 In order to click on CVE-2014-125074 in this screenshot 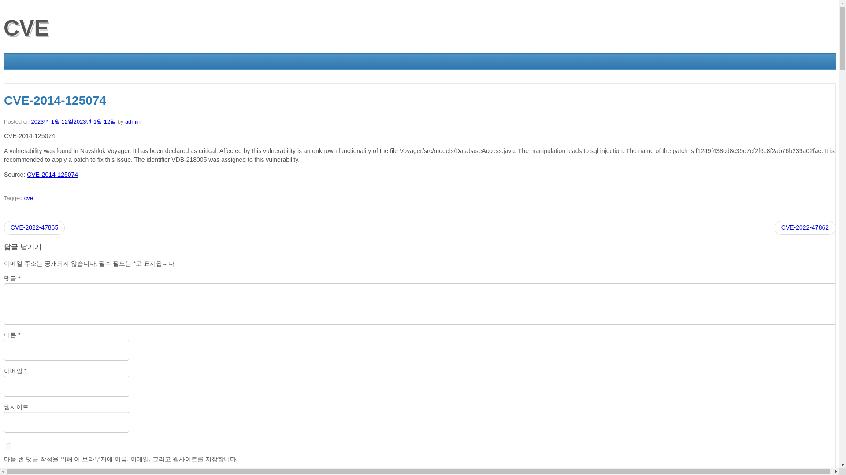, I will do `click(52, 174)`.